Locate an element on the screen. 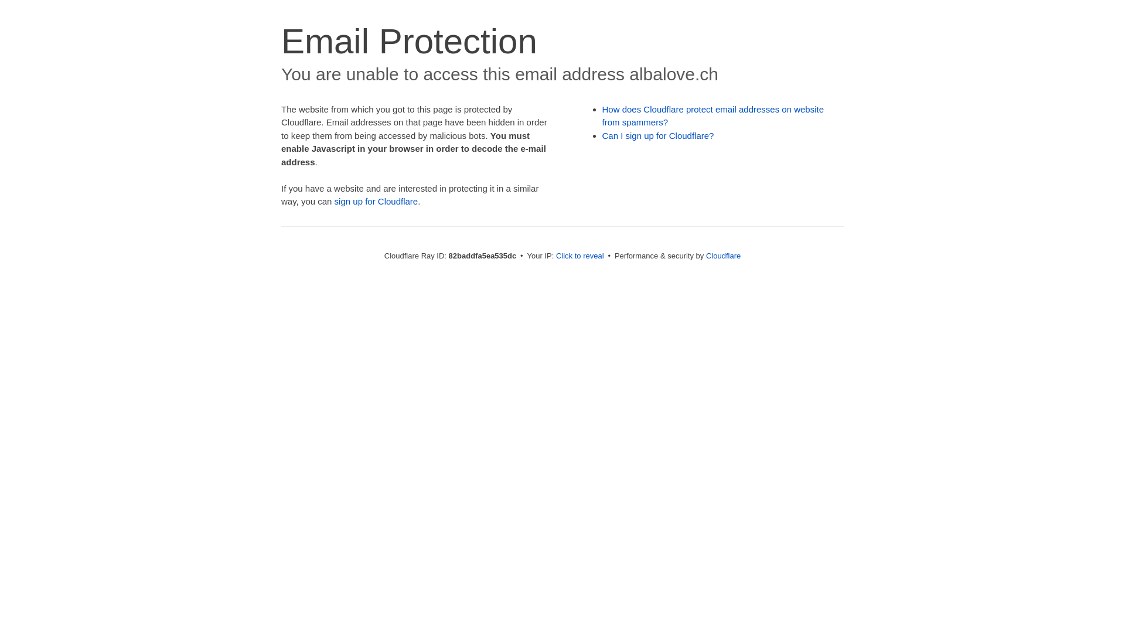 The width and height of the screenshot is (1125, 633). sign up for Cloudflare is located at coordinates (376, 202).